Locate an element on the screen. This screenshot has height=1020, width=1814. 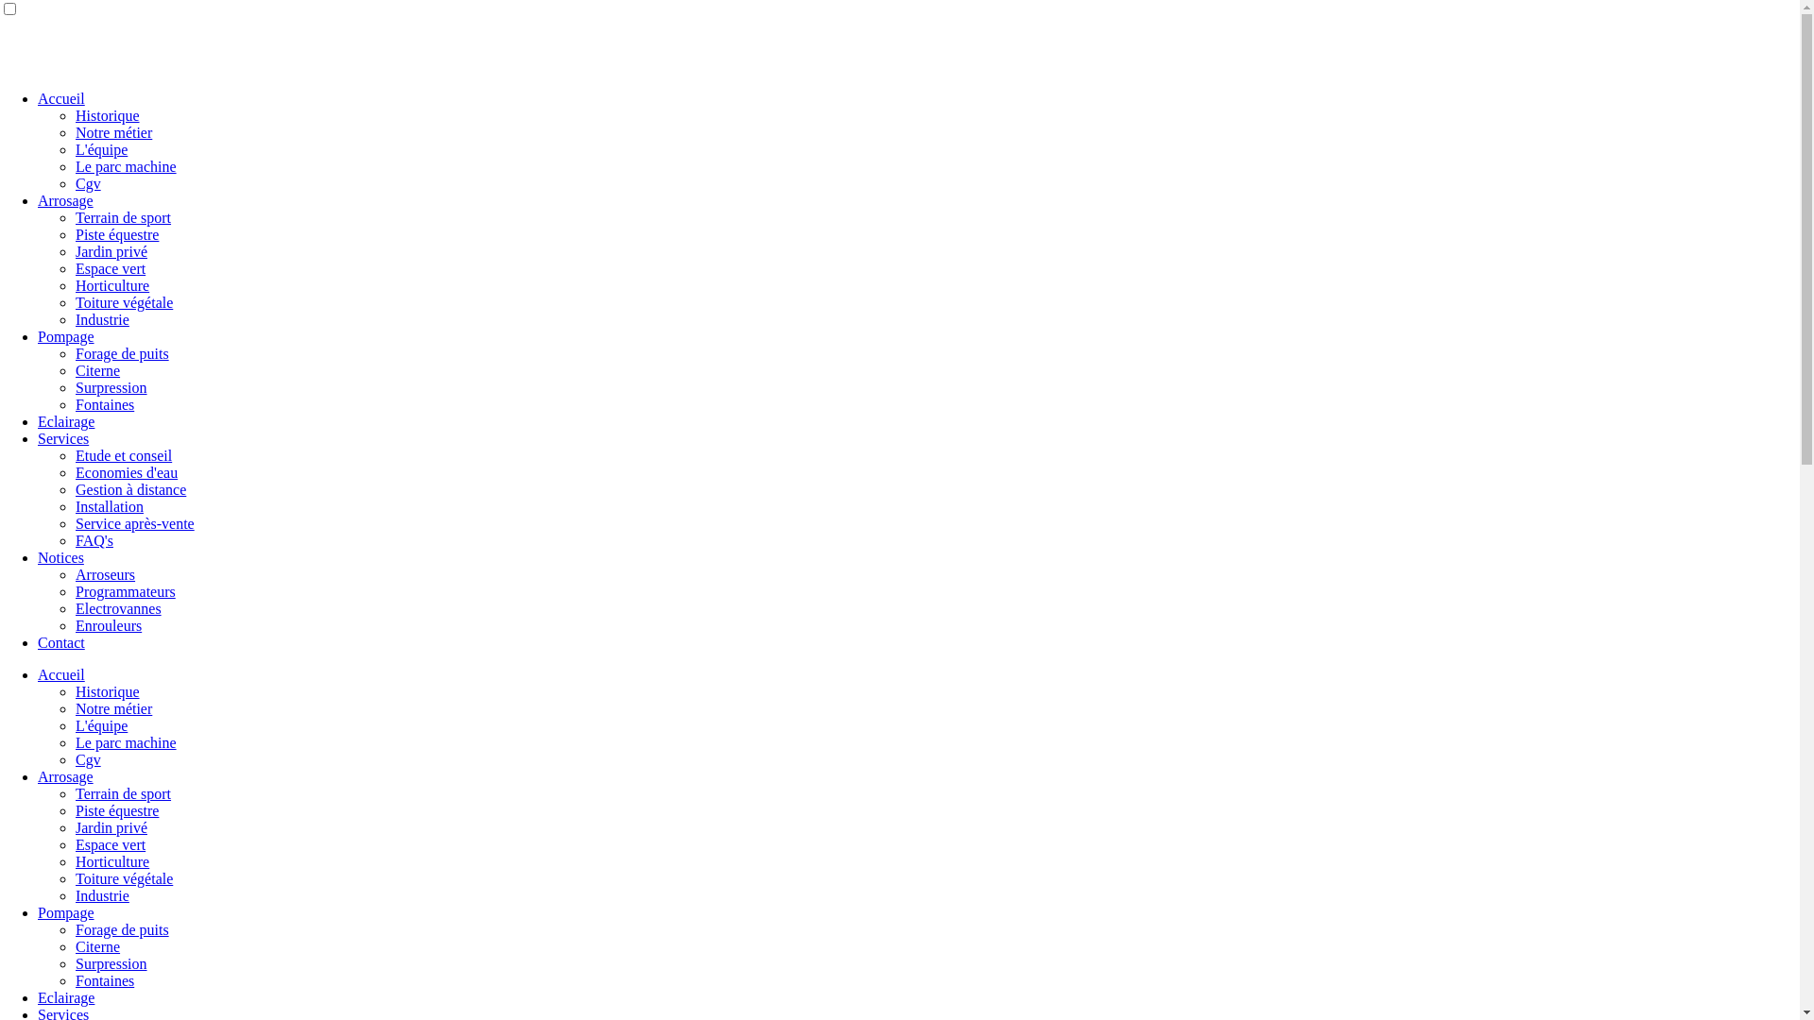
Citerne is located at coordinates (98, 370).